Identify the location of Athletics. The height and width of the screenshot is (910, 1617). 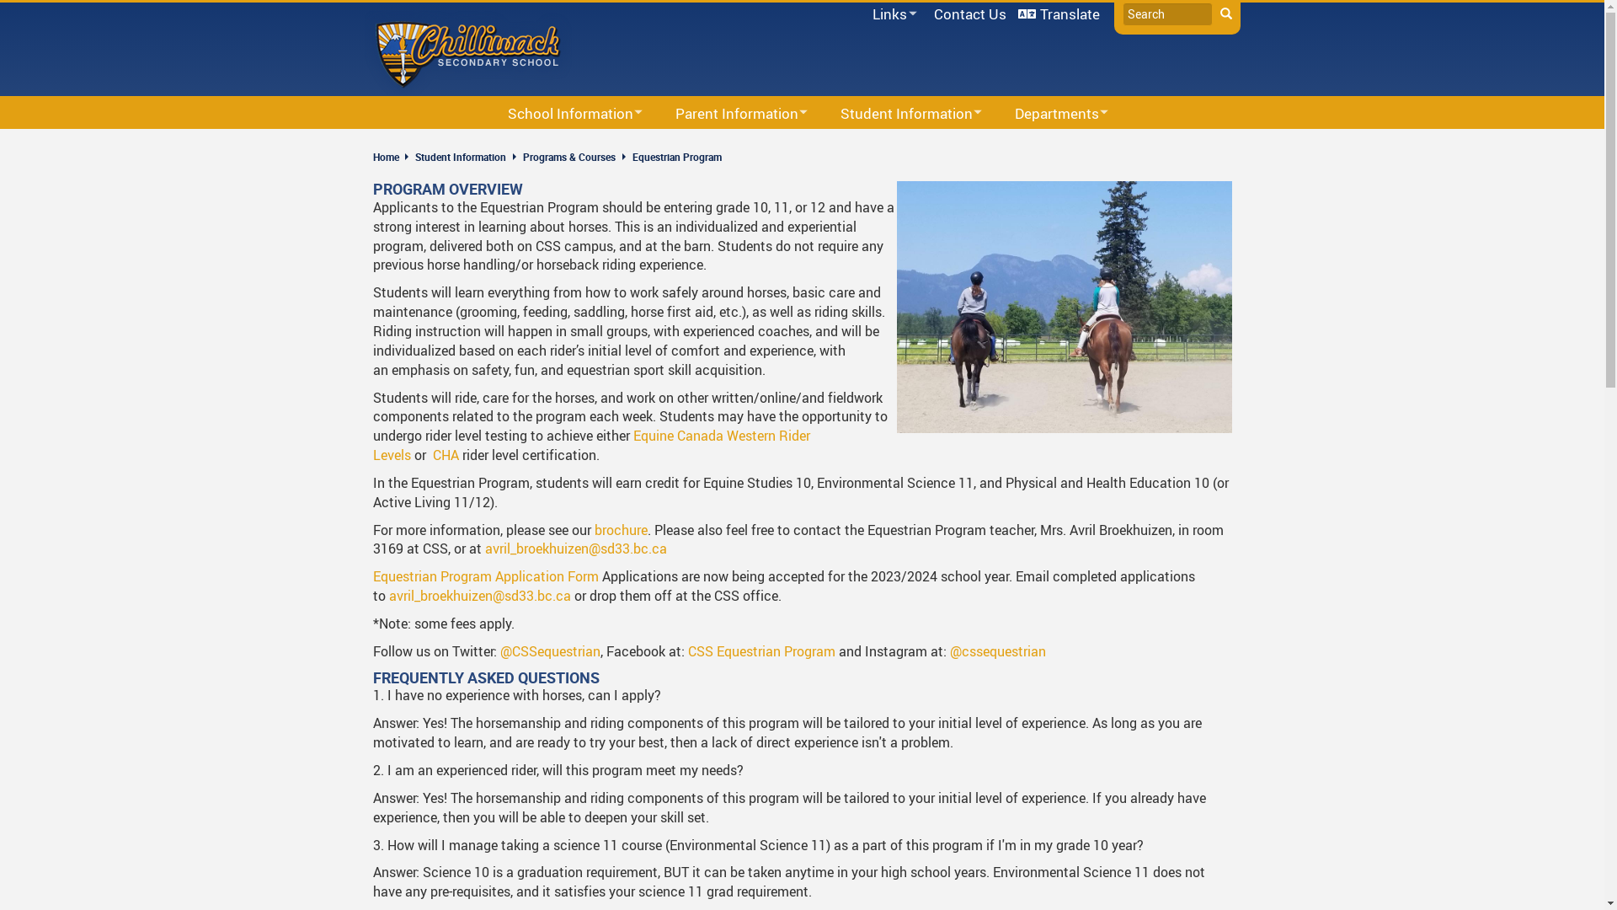
(1073, 145).